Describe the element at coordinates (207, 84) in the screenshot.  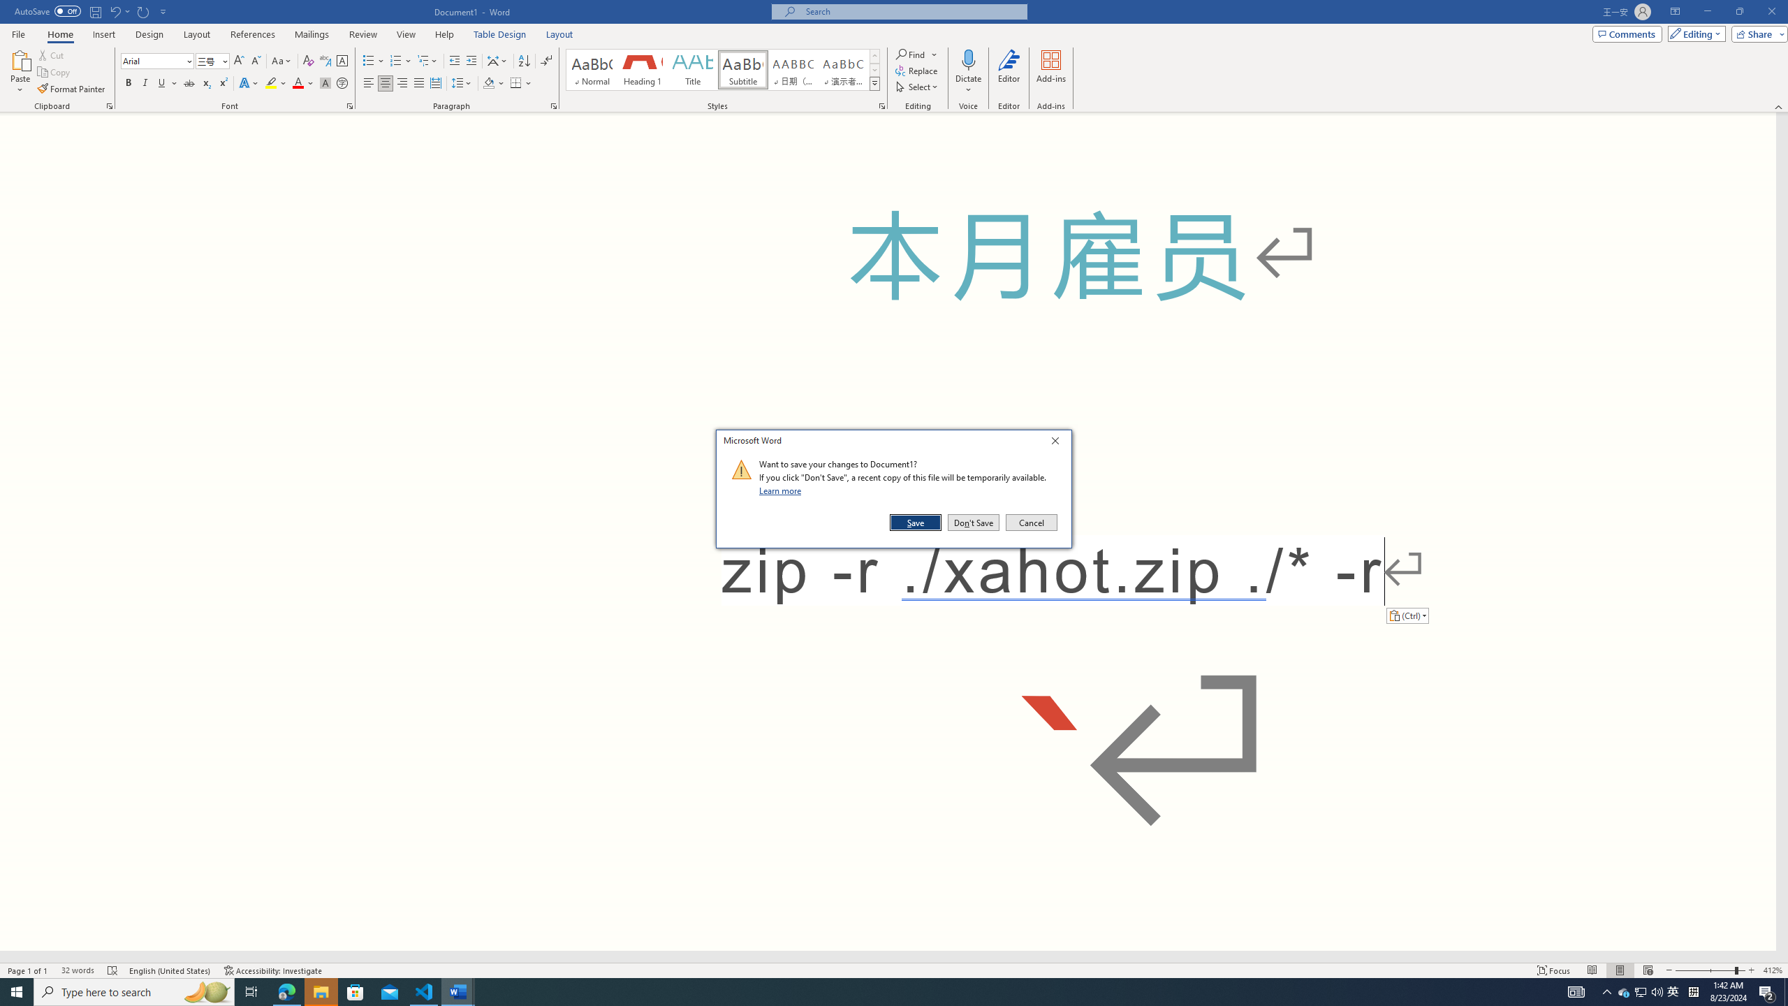
I see `Subscript` at that location.